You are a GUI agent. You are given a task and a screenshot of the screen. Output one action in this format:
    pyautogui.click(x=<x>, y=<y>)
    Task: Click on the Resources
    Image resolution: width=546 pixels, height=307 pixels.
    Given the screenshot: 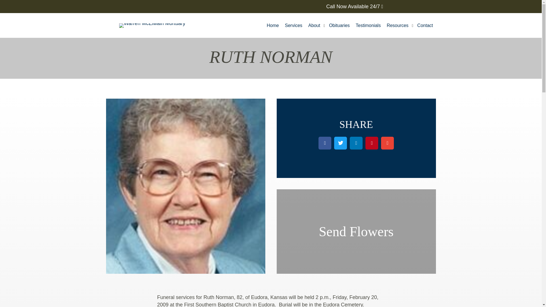 What is the action you would take?
    pyautogui.click(x=399, y=26)
    